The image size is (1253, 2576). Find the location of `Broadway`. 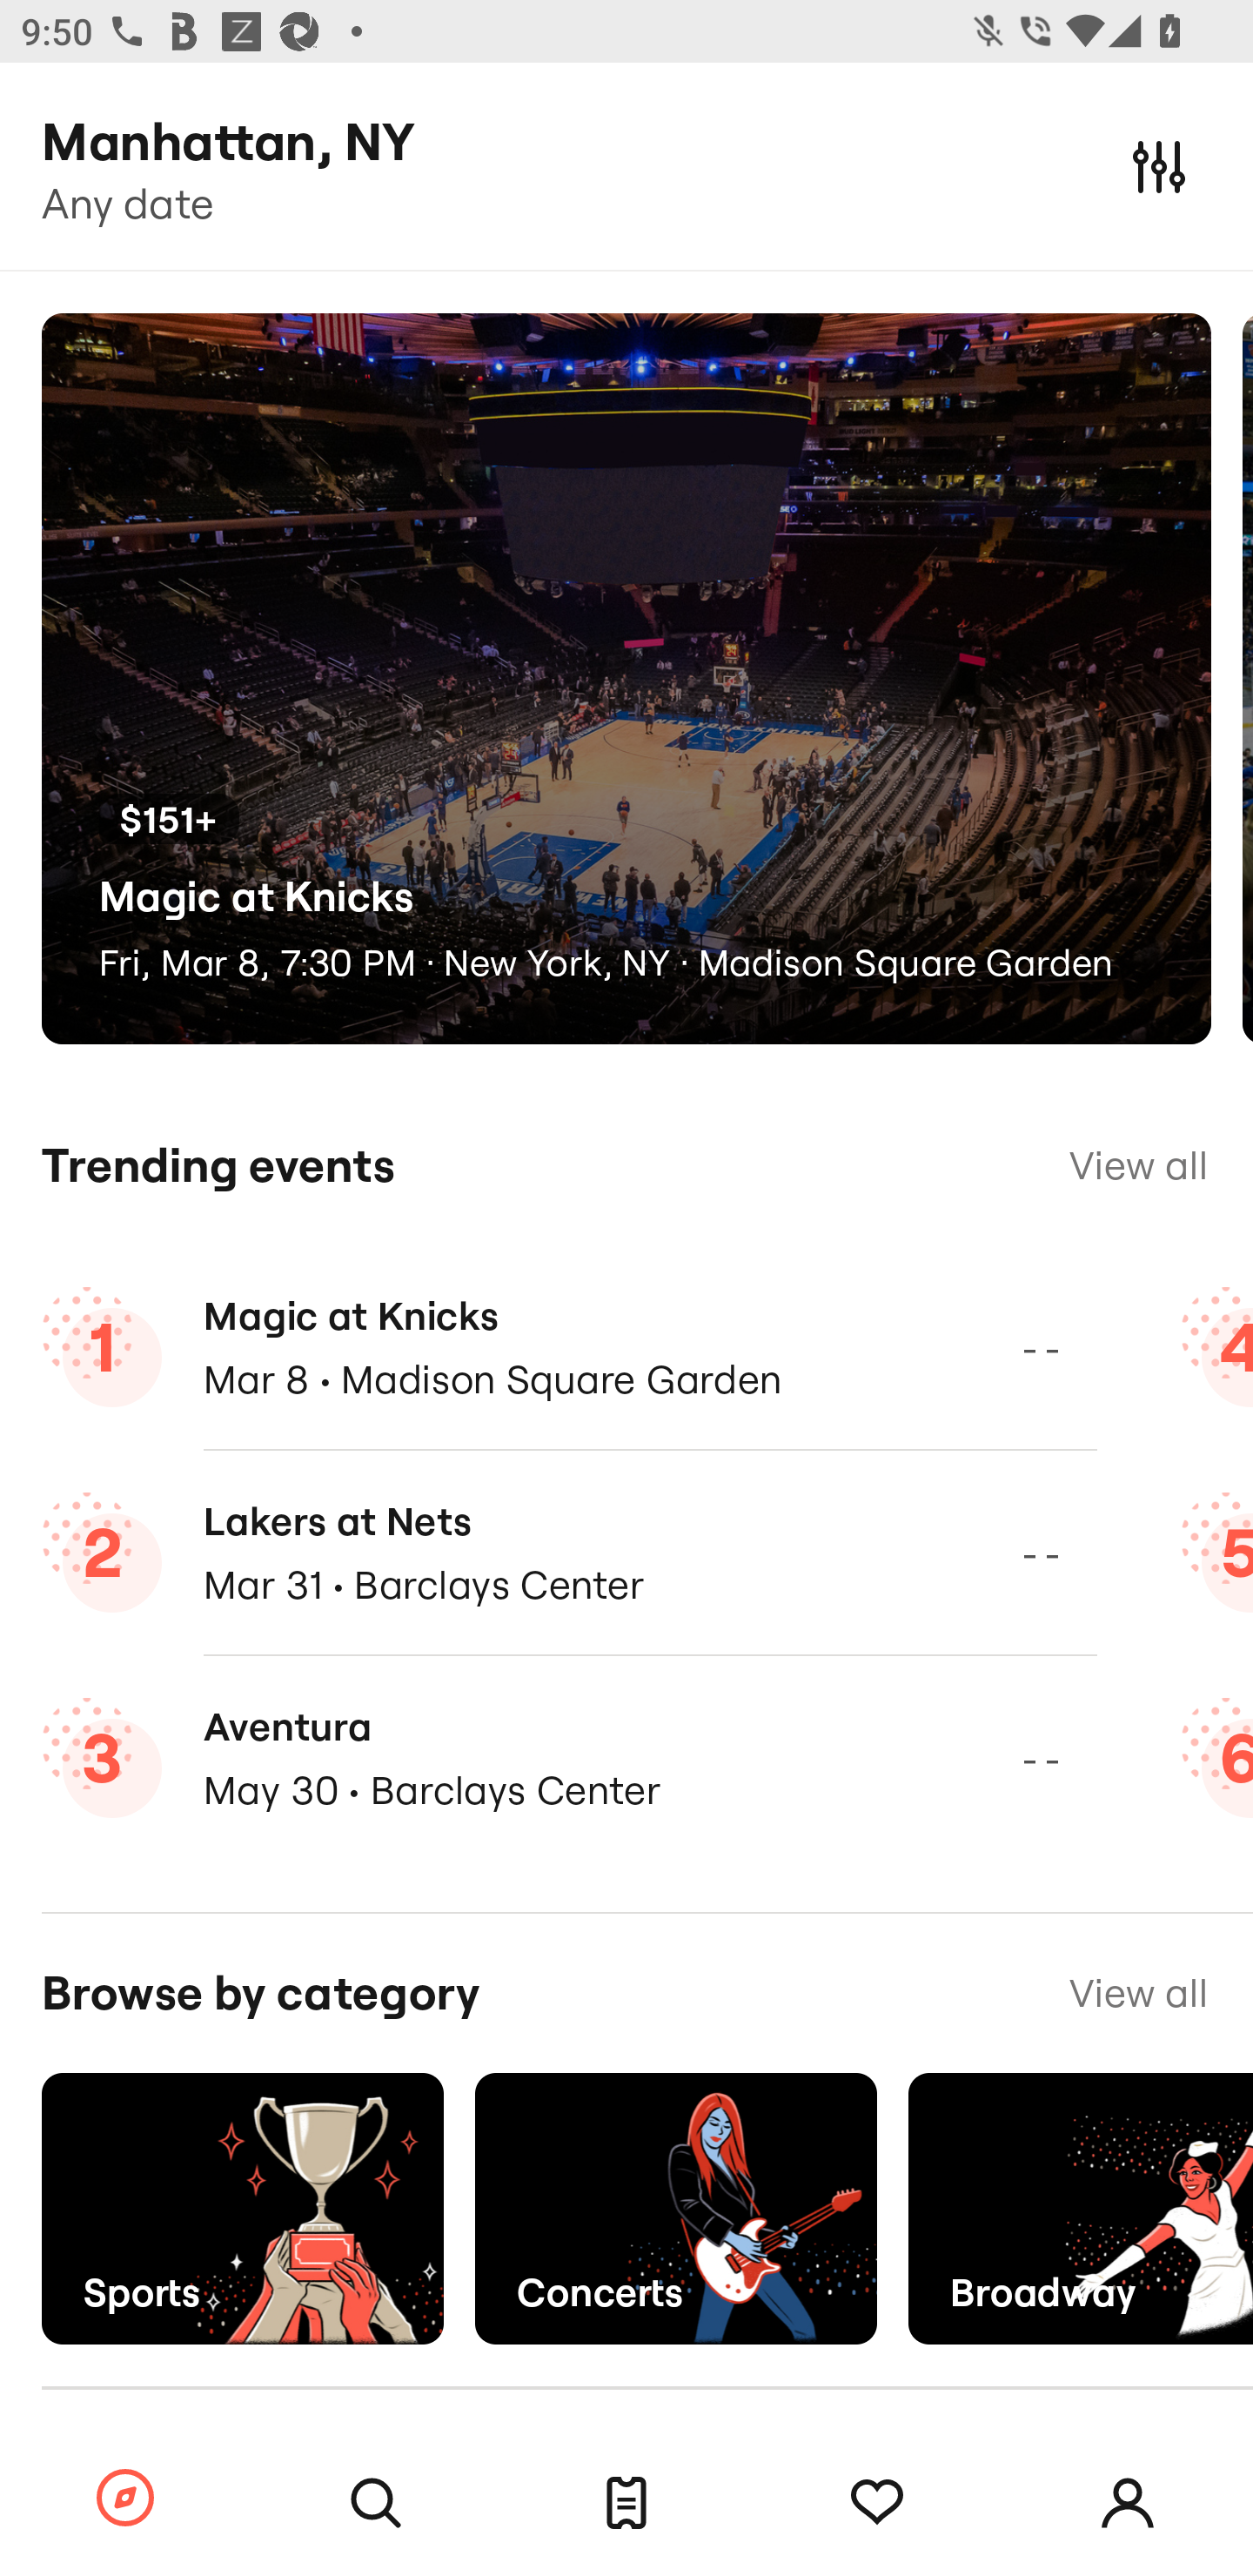

Broadway is located at coordinates (1081, 2209).